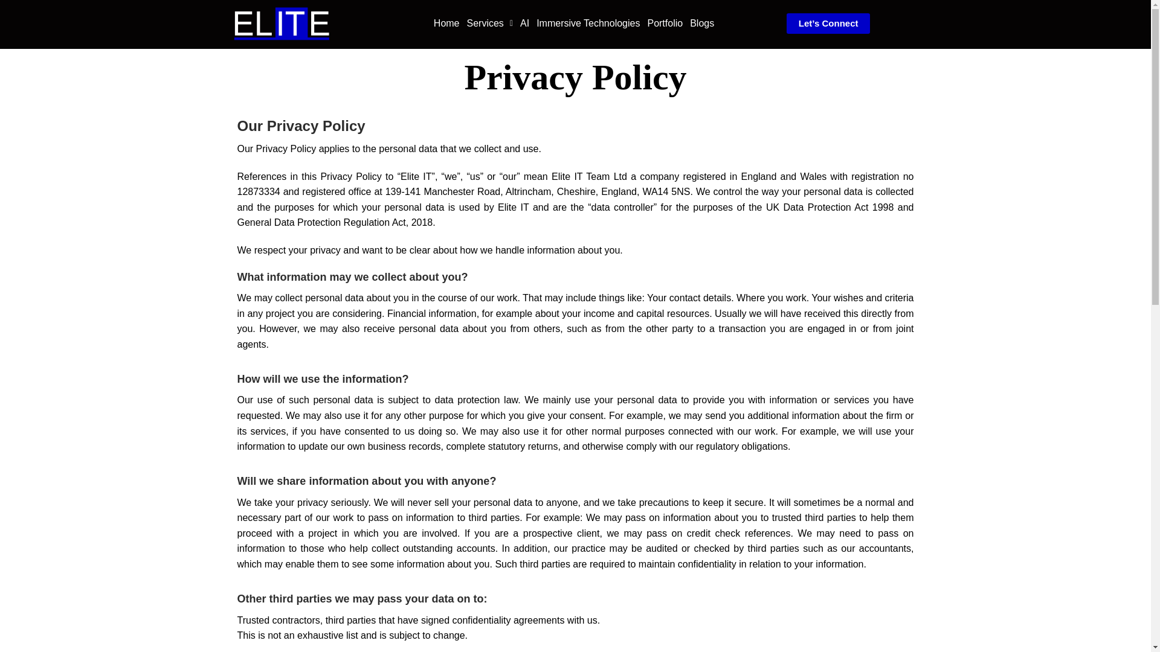 This screenshot has height=652, width=1160. I want to click on Services, so click(489, 24).